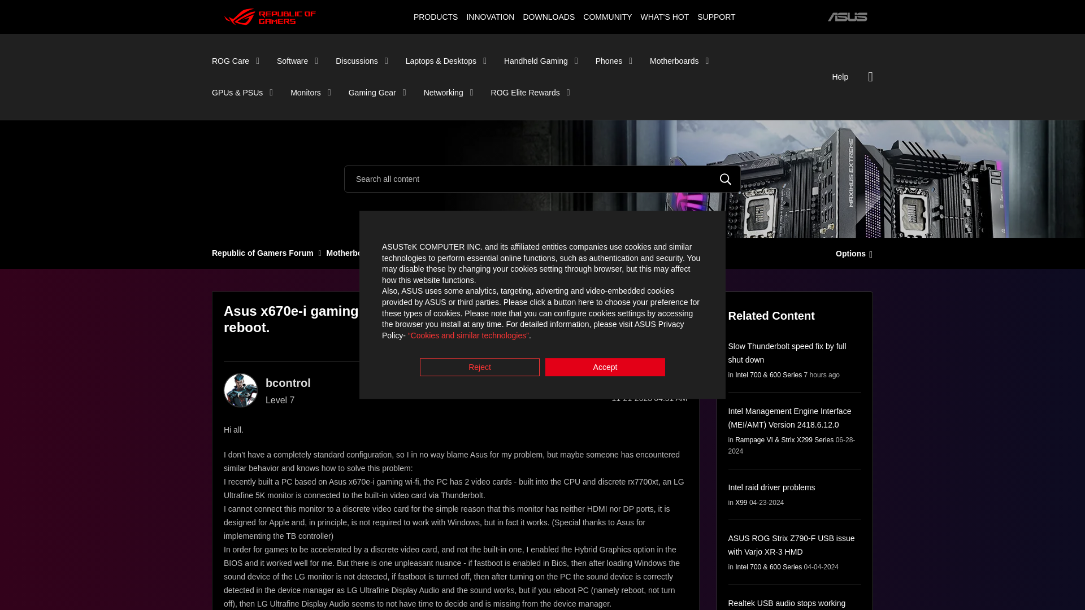 The image size is (1085, 610). Describe the element at coordinates (726, 178) in the screenshot. I see `Search` at that location.